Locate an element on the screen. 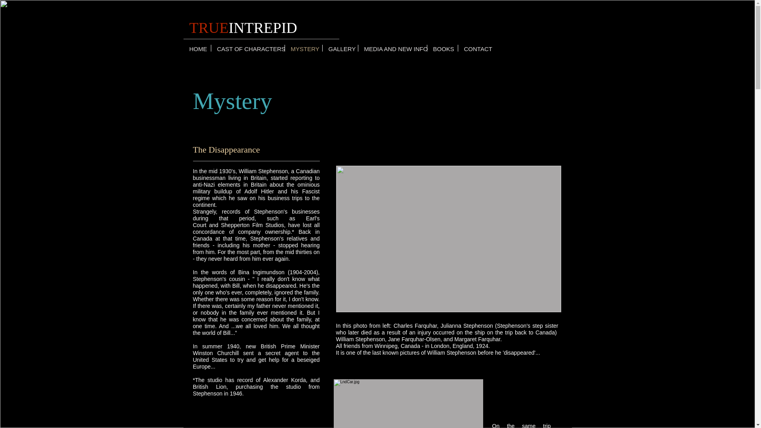 The width and height of the screenshot is (761, 428). London2.jpg is located at coordinates (449, 239).